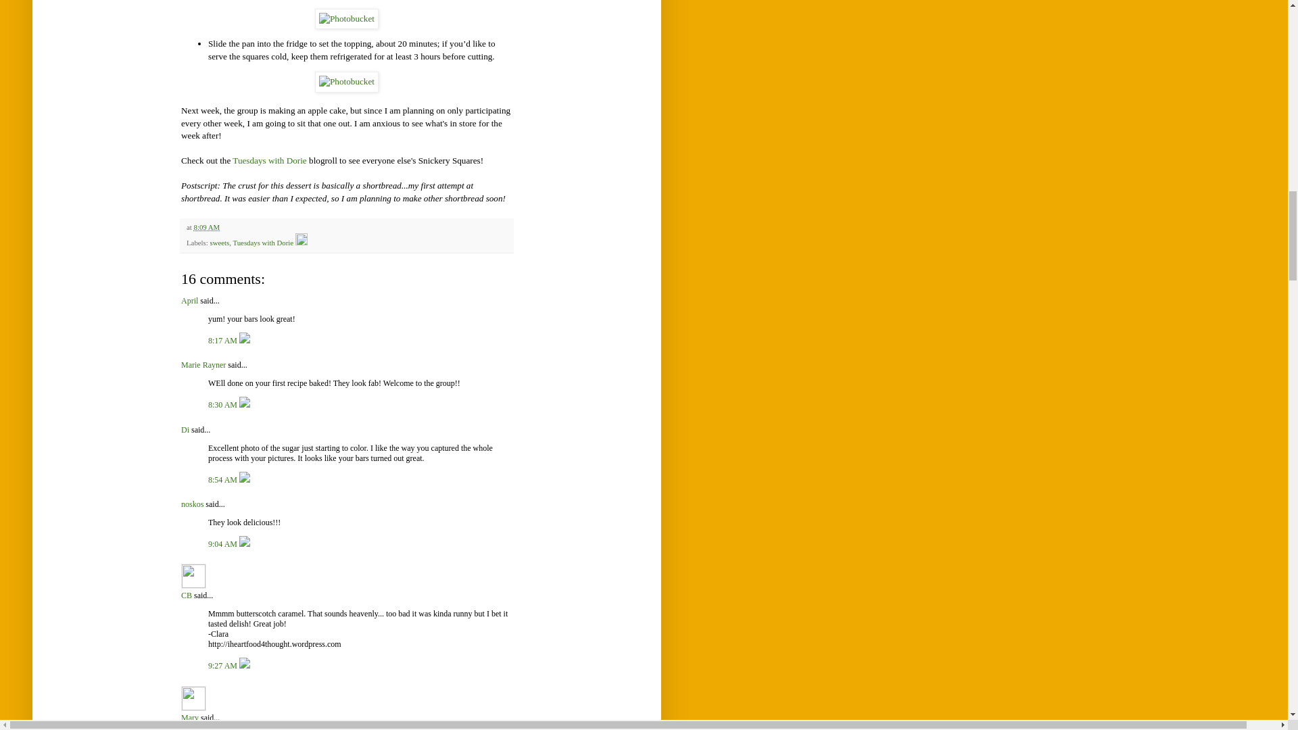 The height and width of the screenshot is (730, 1298). What do you see at coordinates (245, 480) in the screenshot?
I see `Delete Comment` at bounding box center [245, 480].